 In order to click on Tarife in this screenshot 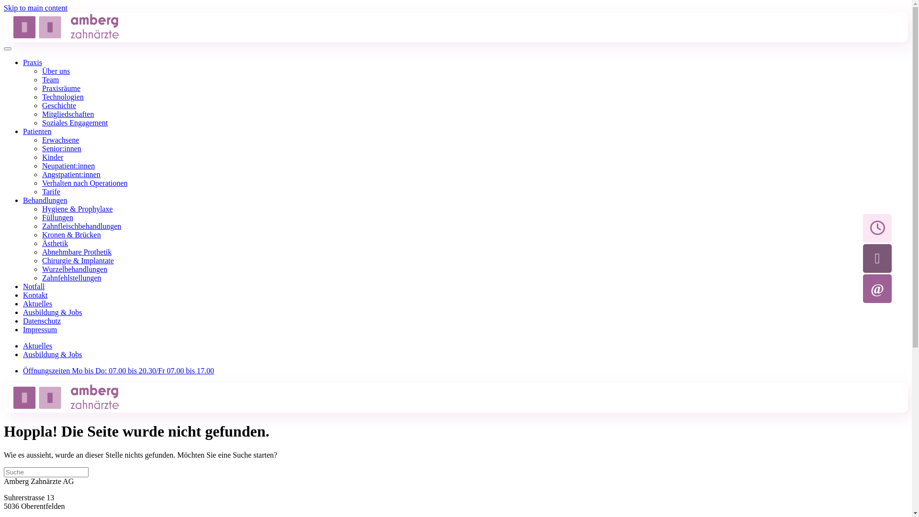, I will do `click(51, 191)`.